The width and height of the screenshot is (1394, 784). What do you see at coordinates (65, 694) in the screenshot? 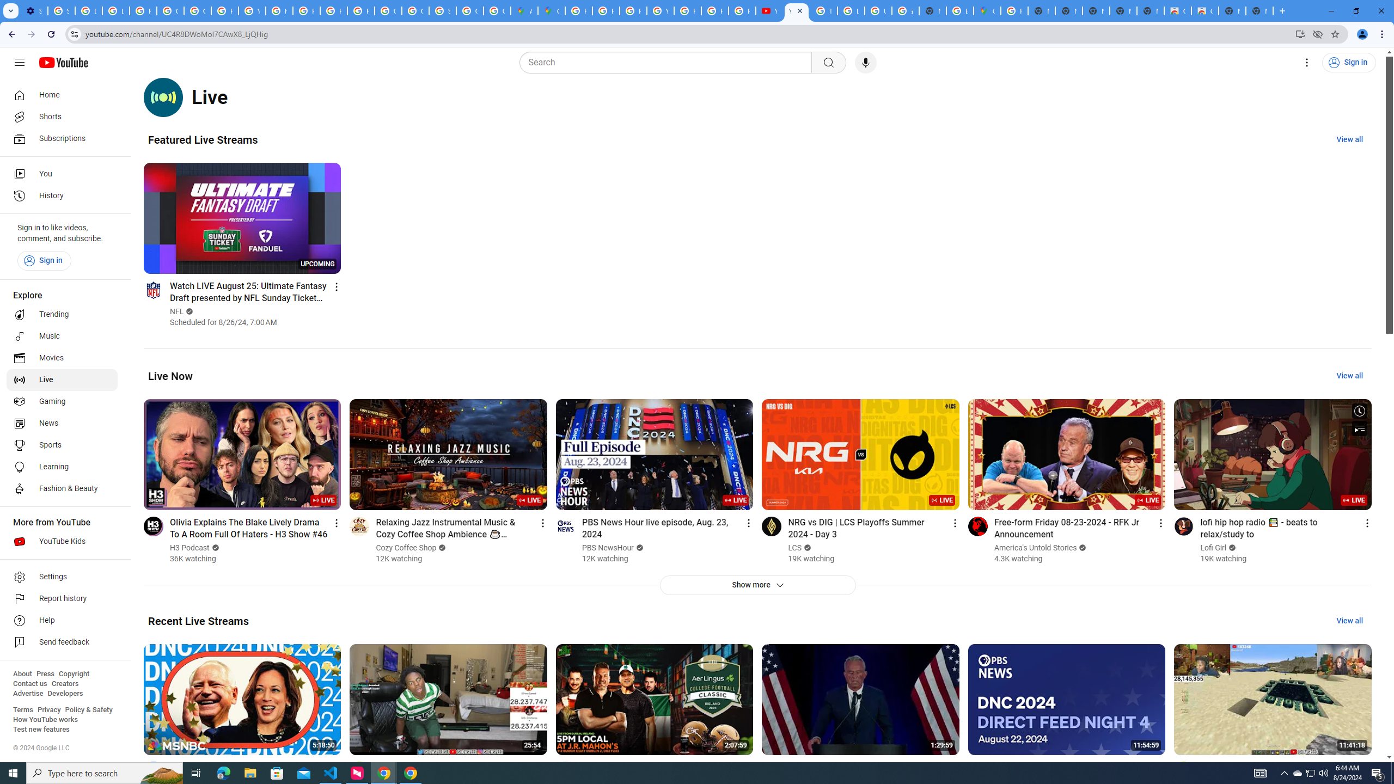
I see `Developers` at bounding box center [65, 694].